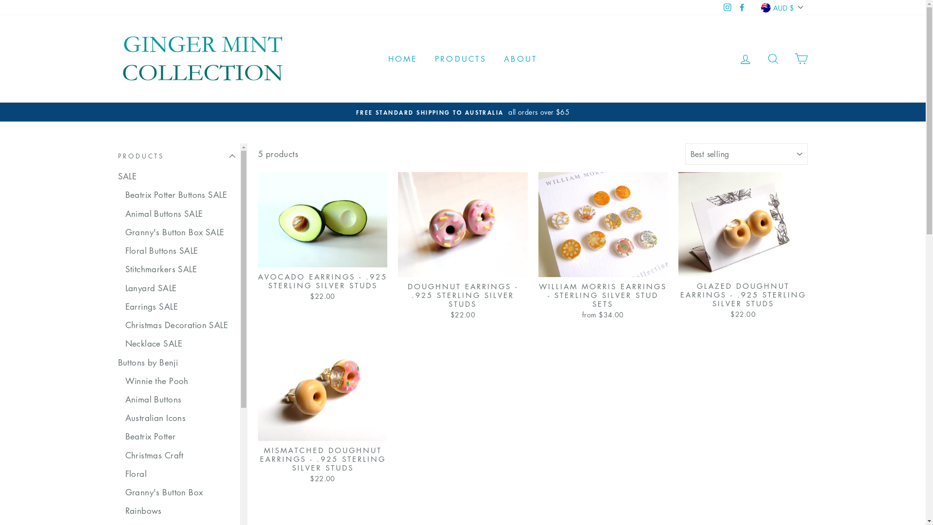  Describe the element at coordinates (743, 247) in the screenshot. I see `GLAZED DOUGHNUT EARRINGS - .925 STERLING SILVER STUDS
$22.00` at that location.